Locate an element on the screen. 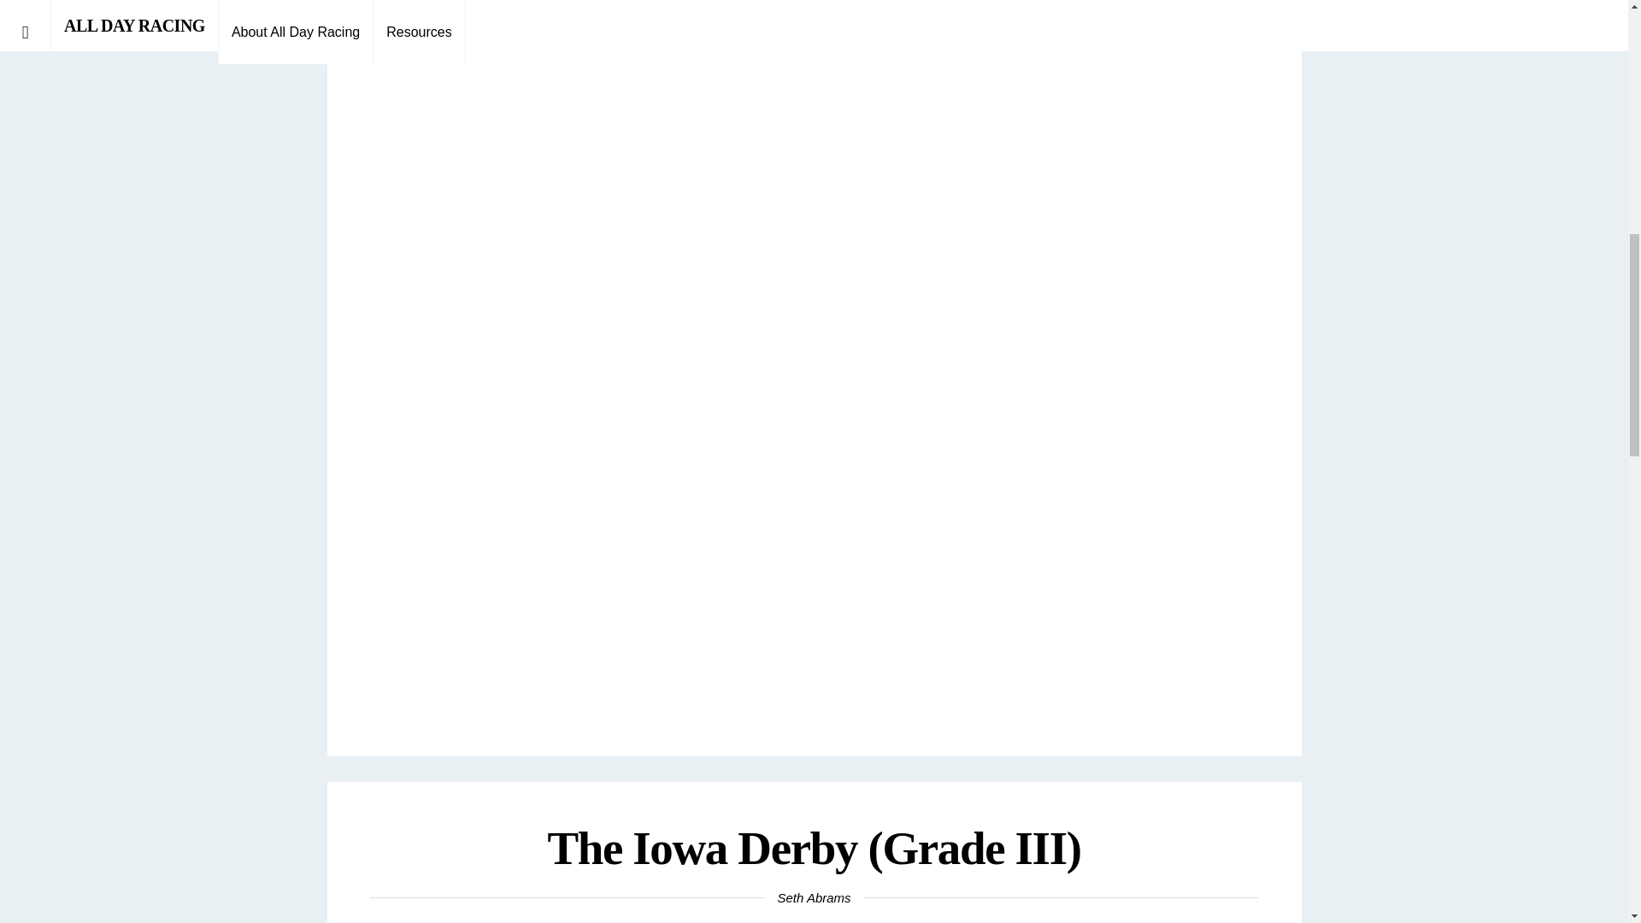 Image resolution: width=1641 pixels, height=923 pixels. Posts by Seth Abrams is located at coordinates (814, 897).